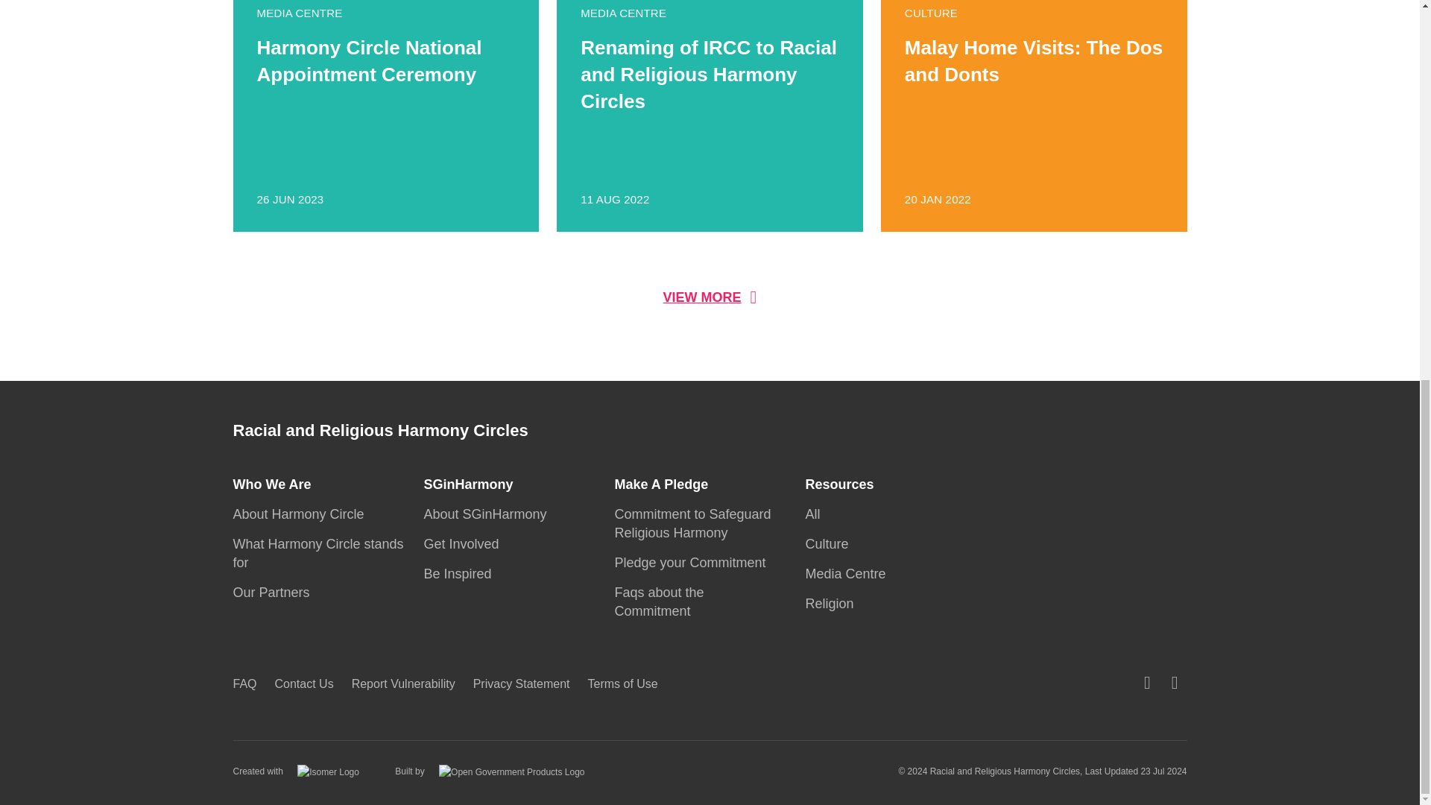  What do you see at coordinates (710, 297) in the screenshot?
I see `Commitment to Safeguard Religious Harmony` at bounding box center [710, 297].